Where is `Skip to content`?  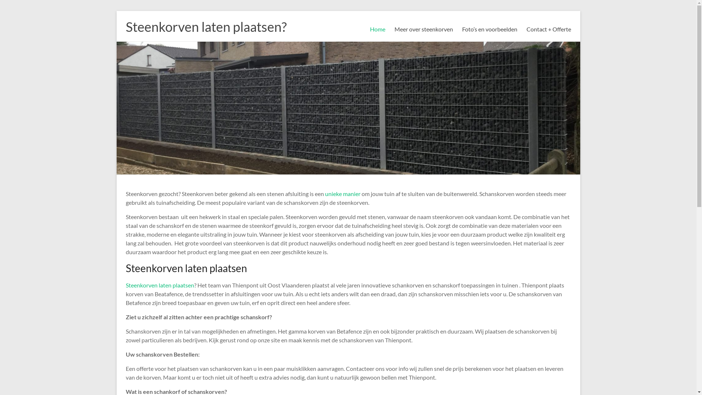
Skip to content is located at coordinates (116, 11).